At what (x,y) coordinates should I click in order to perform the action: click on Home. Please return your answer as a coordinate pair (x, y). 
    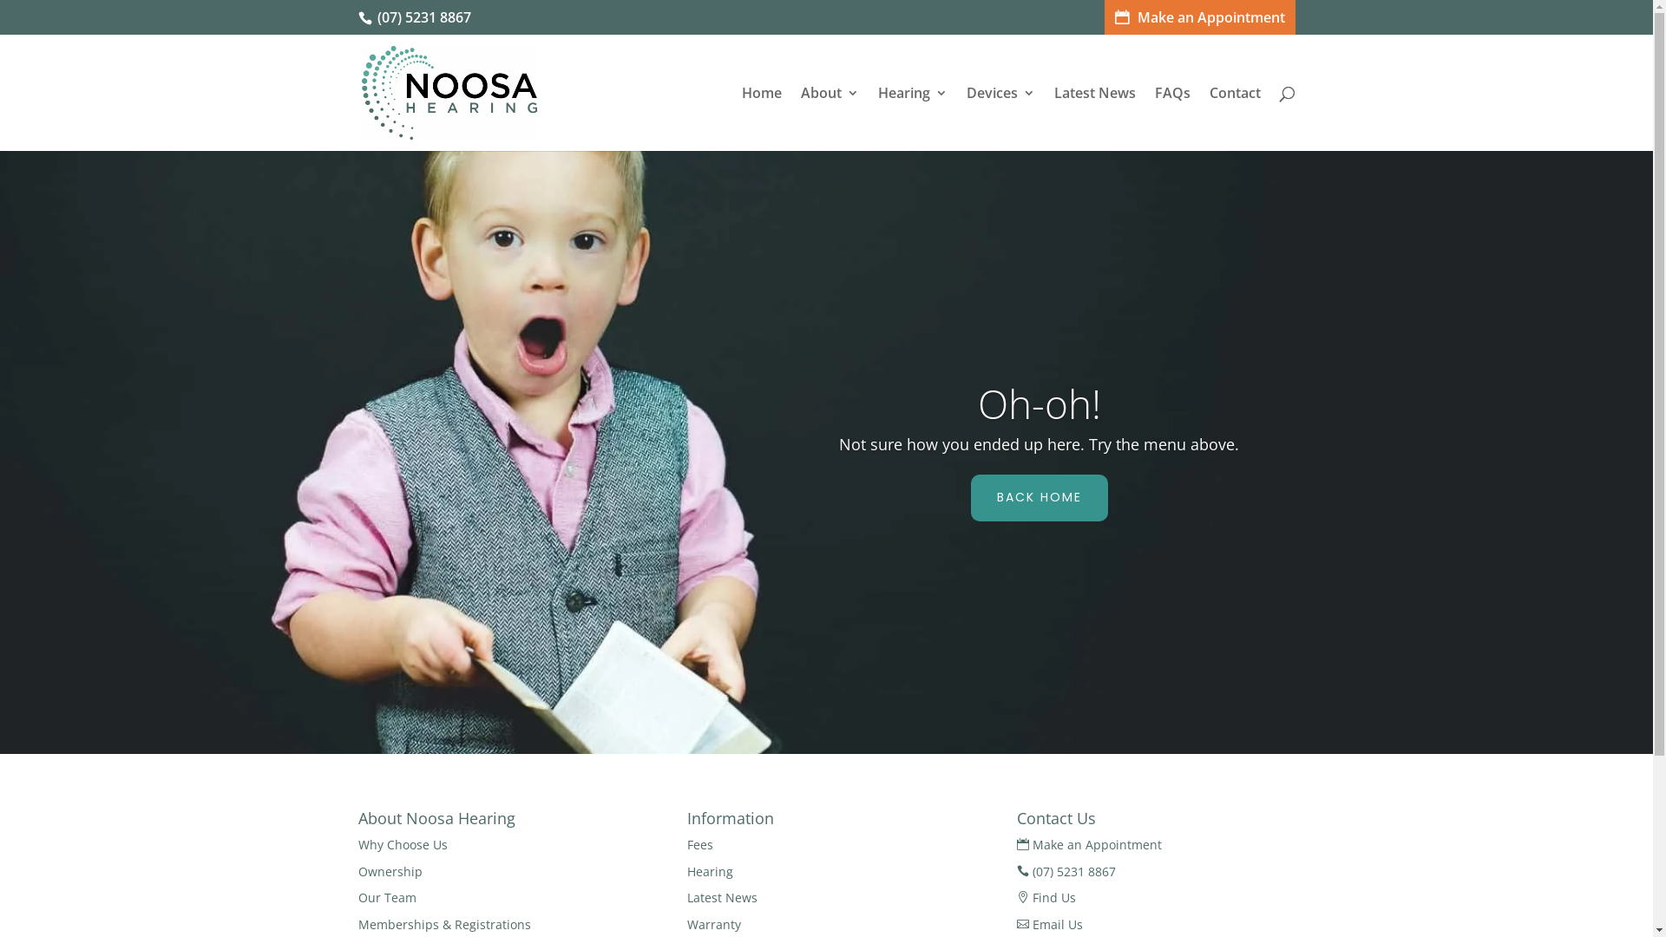
    Looking at the image, I should click on (761, 119).